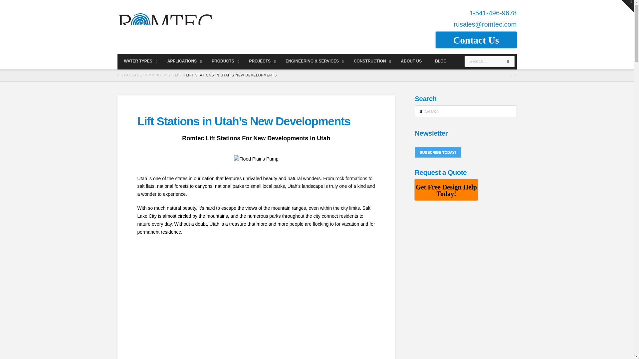  Describe the element at coordinates (231, 75) in the screenshot. I see `You Are Here` at that location.